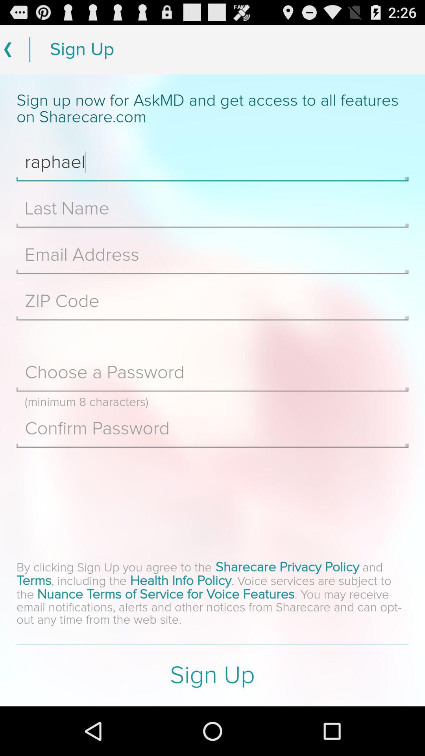  Describe the element at coordinates (213, 255) in the screenshot. I see `enter email` at that location.